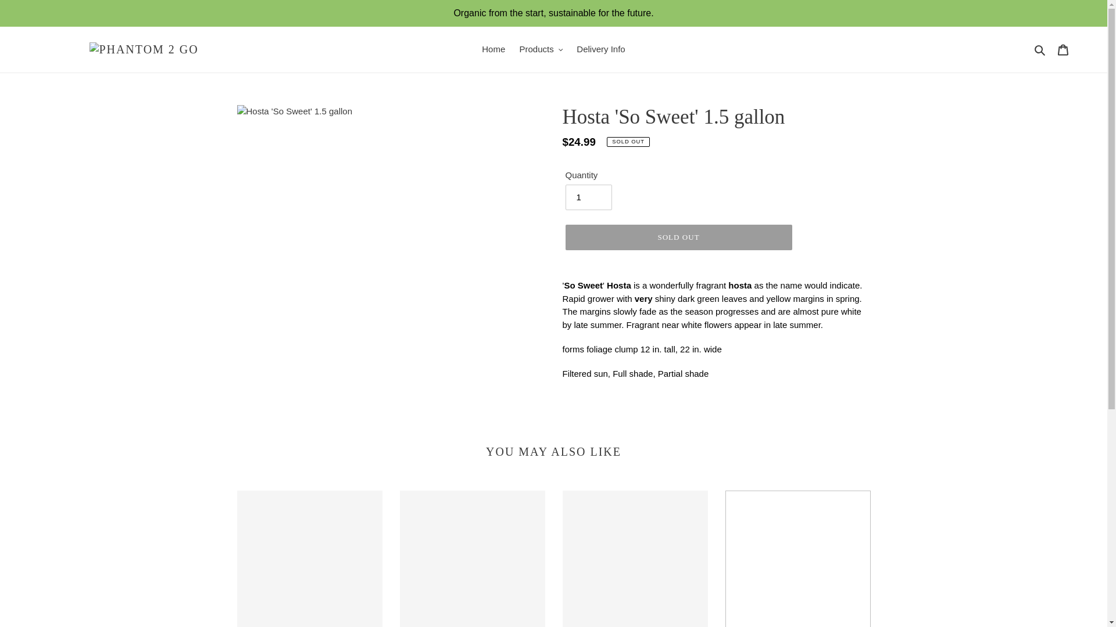  I want to click on 1, so click(588, 197).